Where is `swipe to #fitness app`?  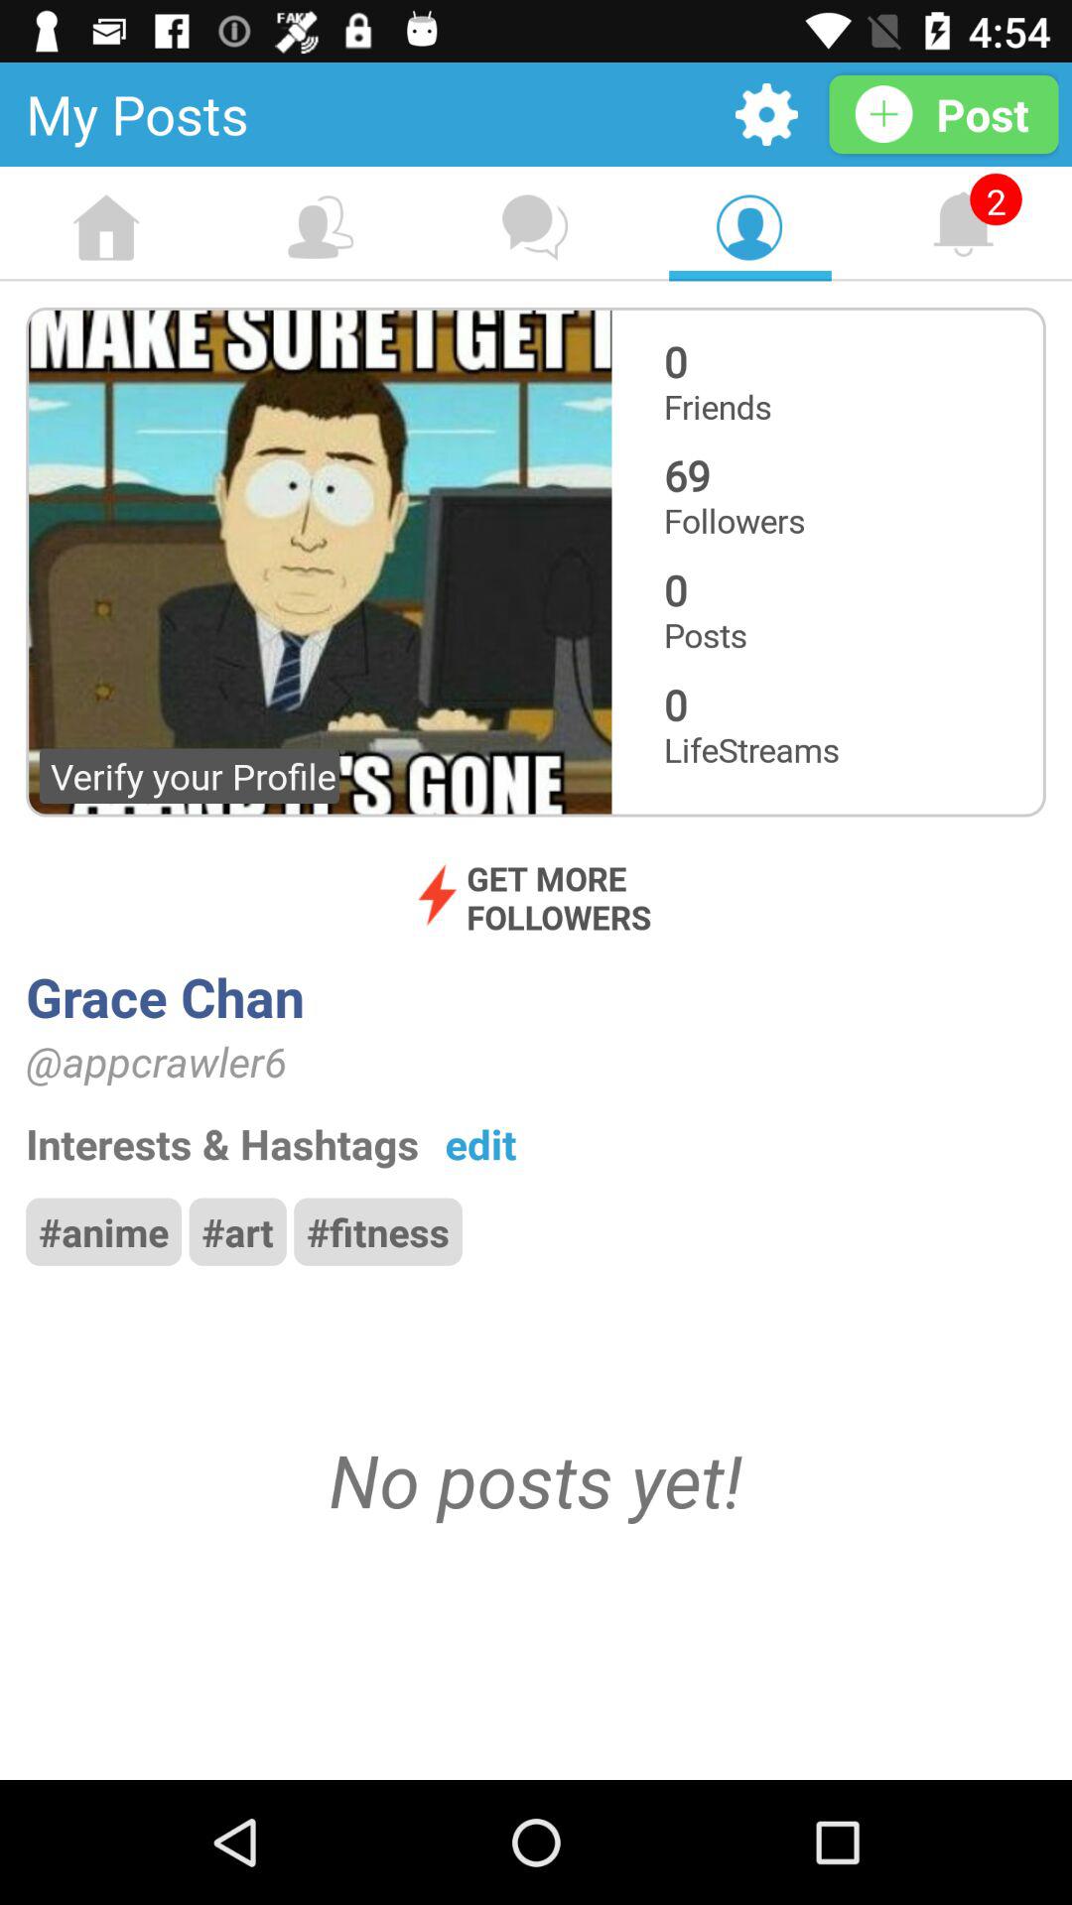 swipe to #fitness app is located at coordinates (377, 1231).